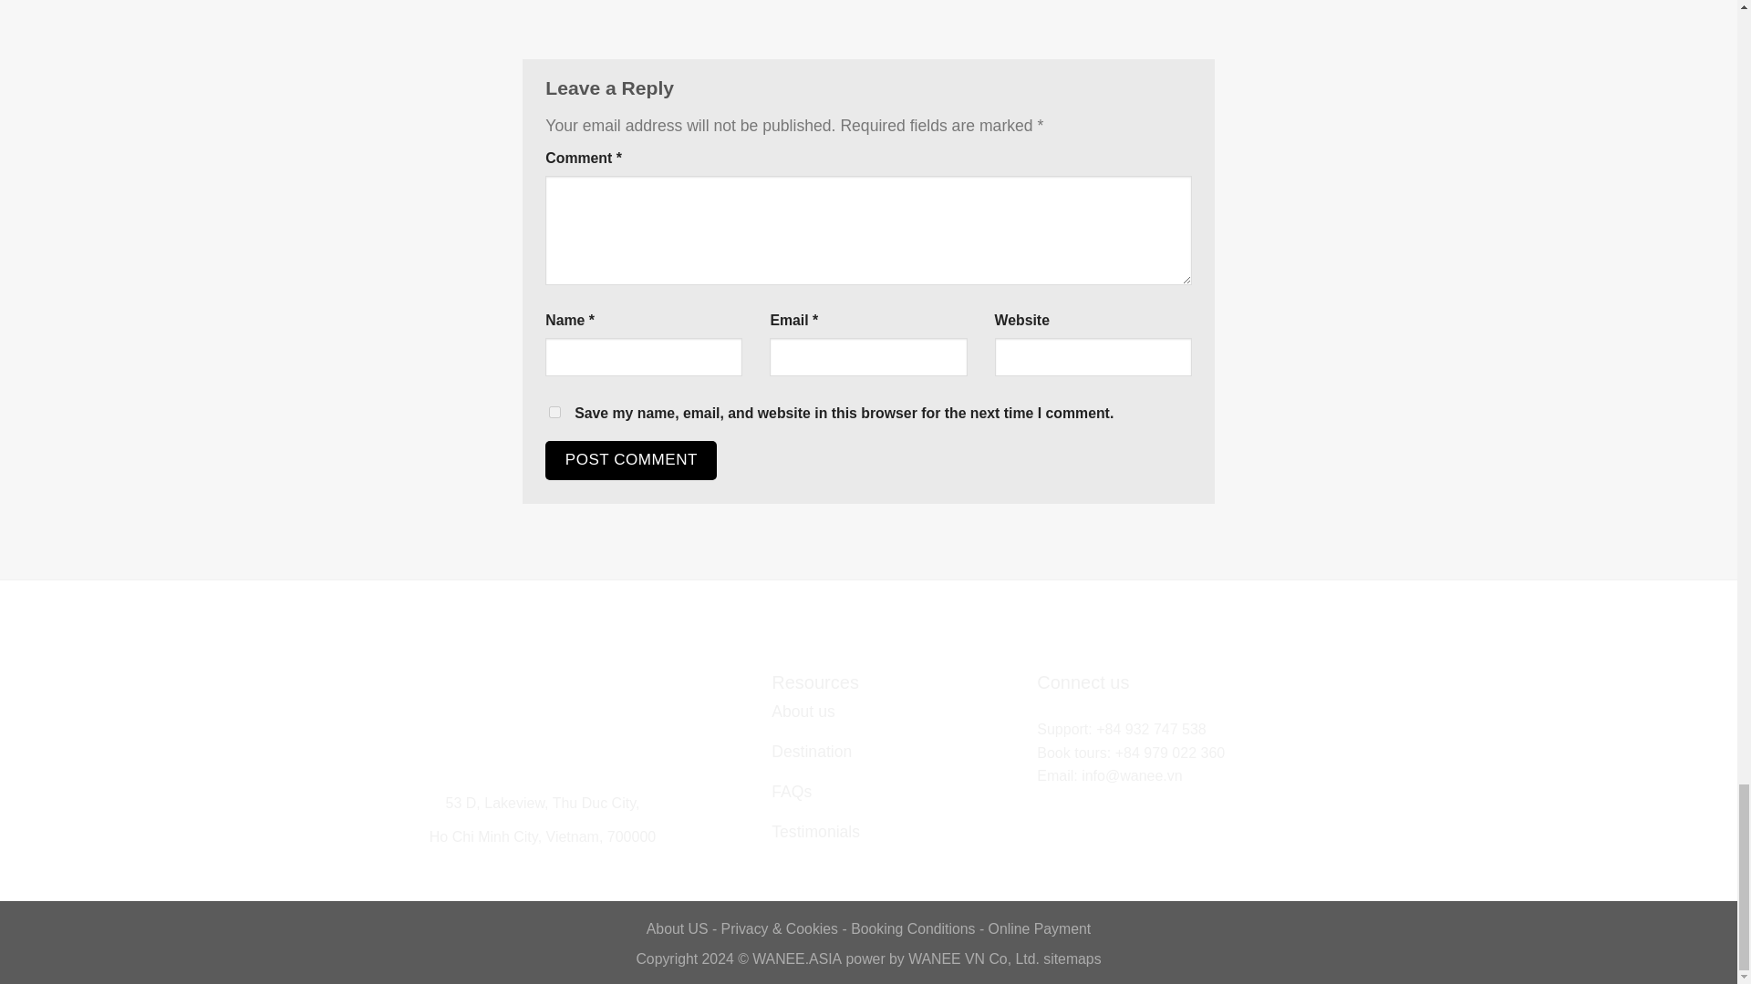  I want to click on Follow on Instagram, so click(1074, 802).